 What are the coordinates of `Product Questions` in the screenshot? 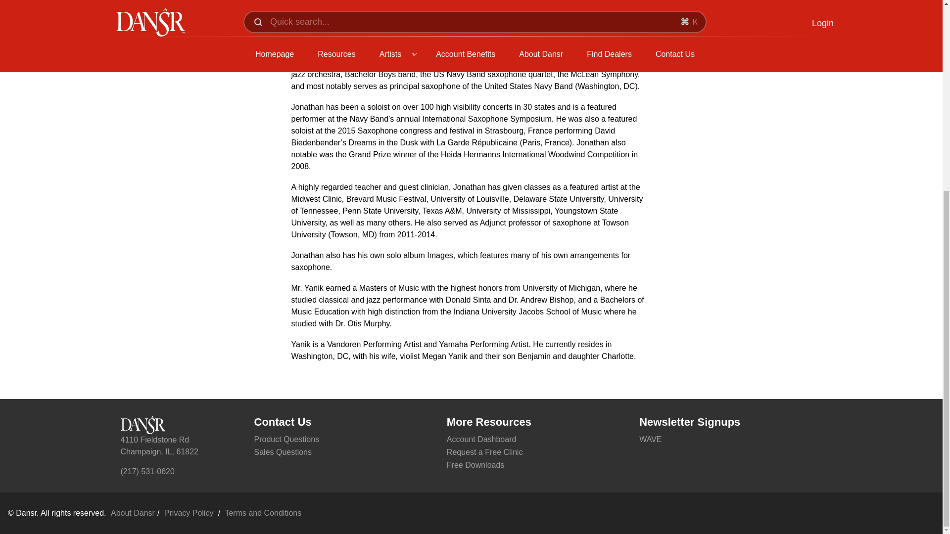 It's located at (345, 439).